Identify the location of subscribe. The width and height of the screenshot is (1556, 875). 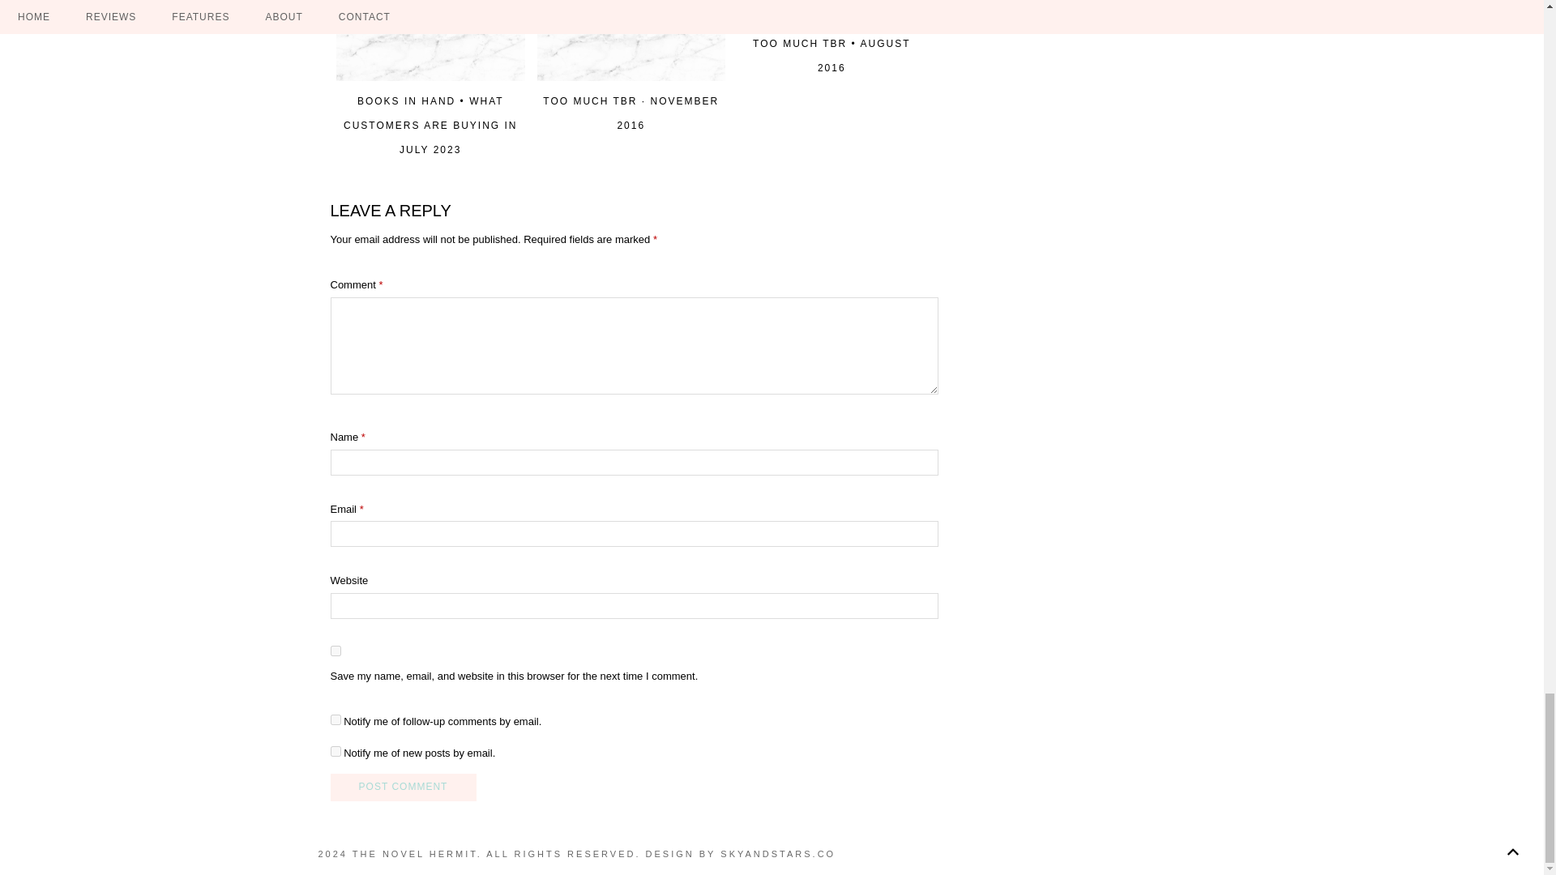
(336, 719).